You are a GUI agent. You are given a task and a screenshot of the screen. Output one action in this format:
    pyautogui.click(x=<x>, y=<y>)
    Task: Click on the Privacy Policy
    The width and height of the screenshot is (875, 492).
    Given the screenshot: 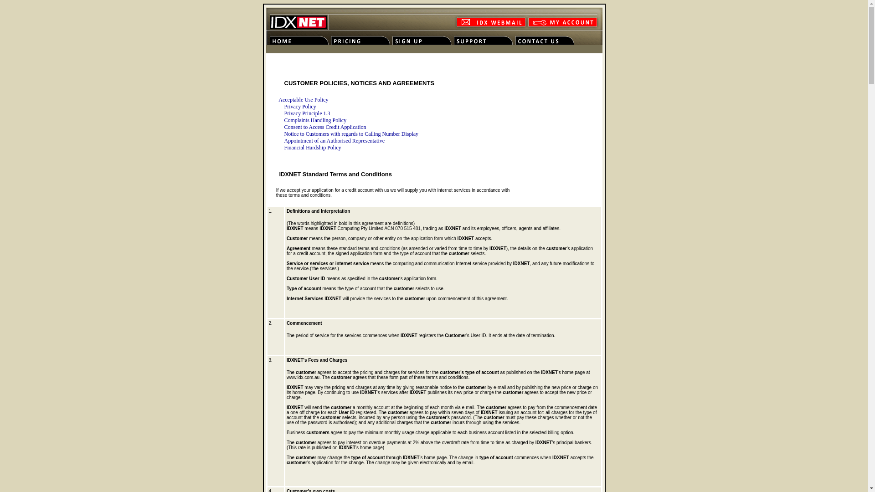 What is the action you would take?
    pyautogui.click(x=300, y=107)
    